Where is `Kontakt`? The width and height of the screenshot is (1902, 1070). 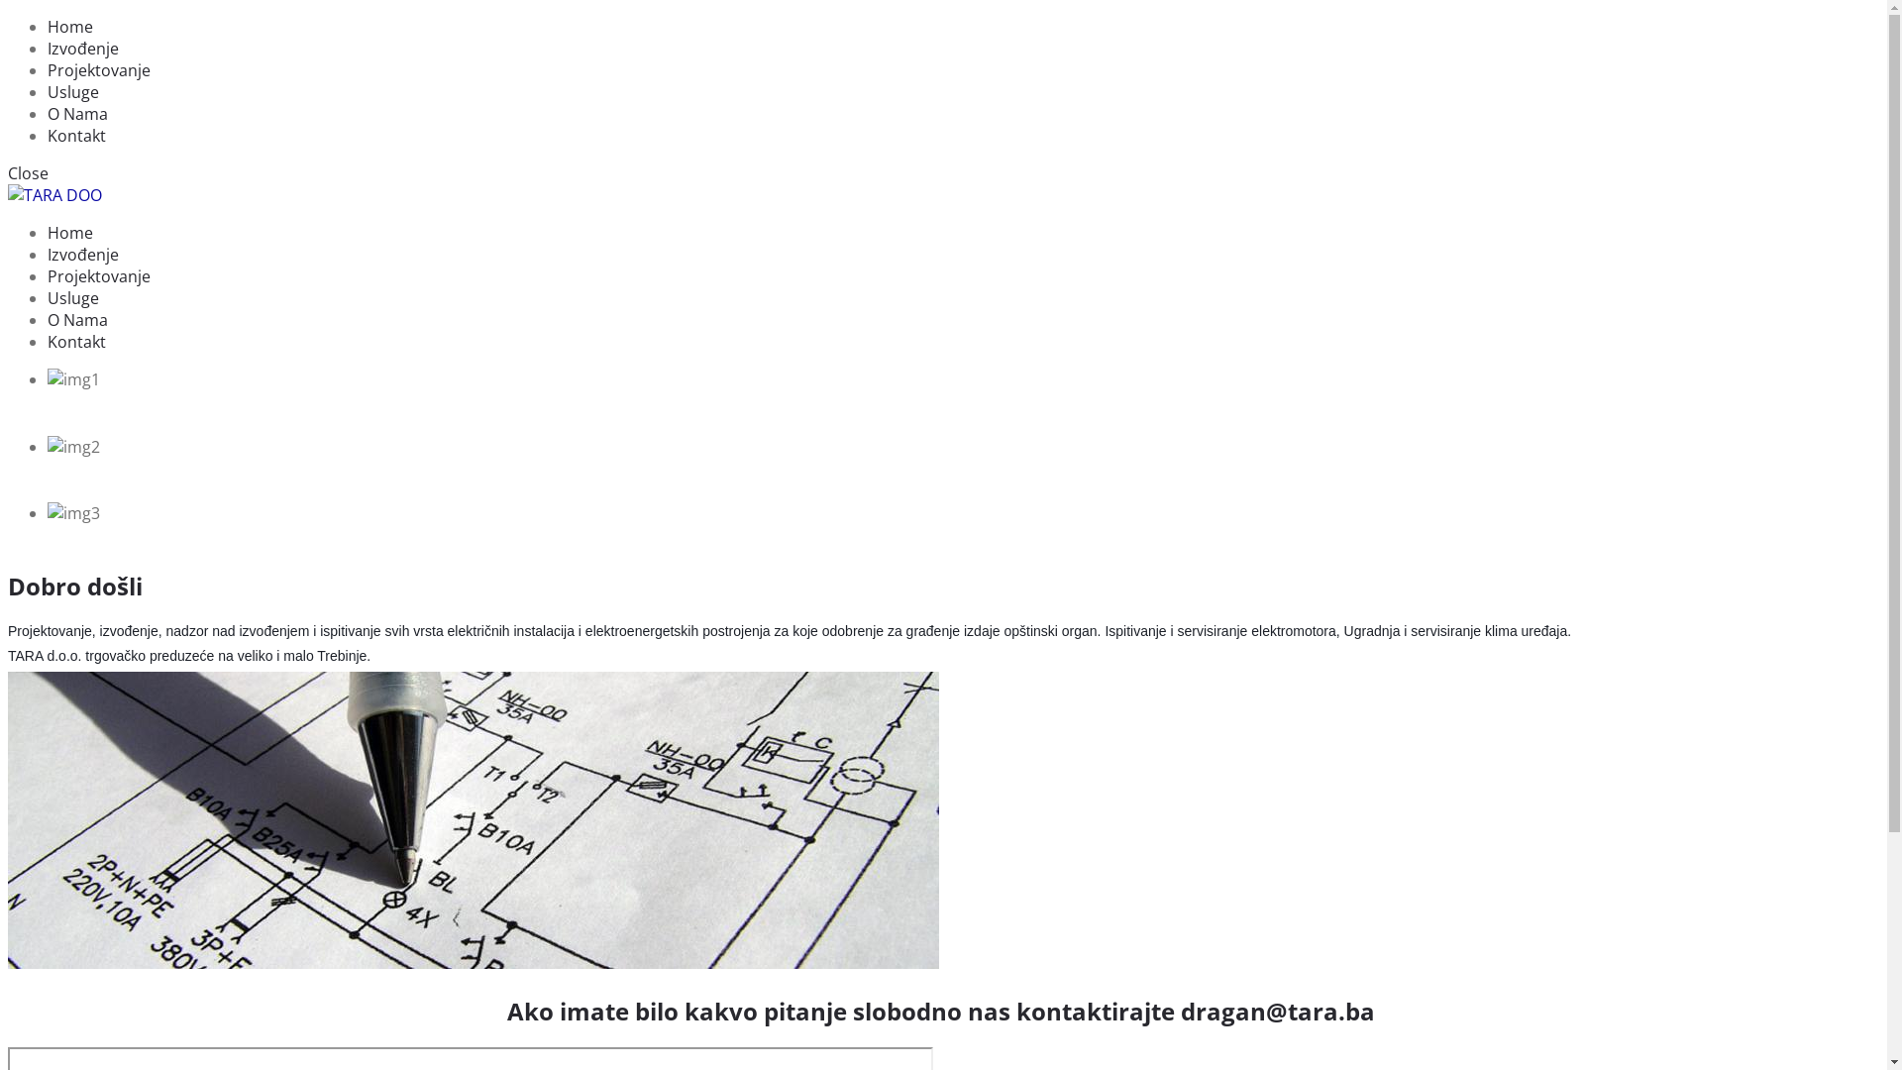
Kontakt is located at coordinates (77, 136).